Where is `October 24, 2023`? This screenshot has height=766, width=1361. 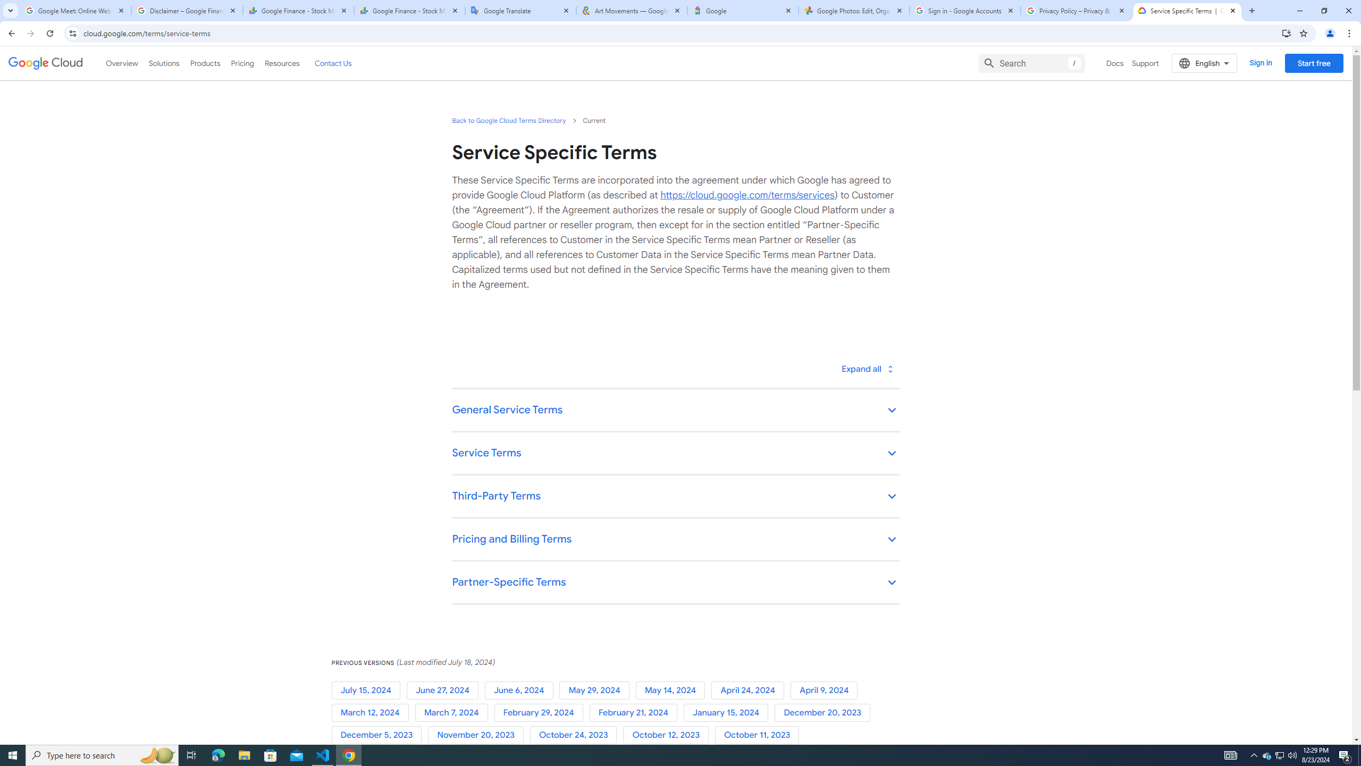
October 24, 2023 is located at coordinates (576, 735).